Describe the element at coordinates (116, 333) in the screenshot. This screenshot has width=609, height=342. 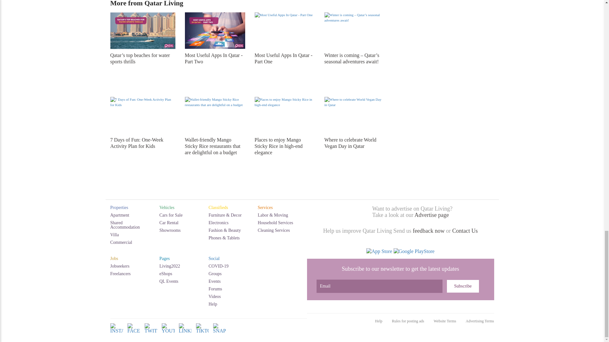
I see `INSTAGRAM` at that location.